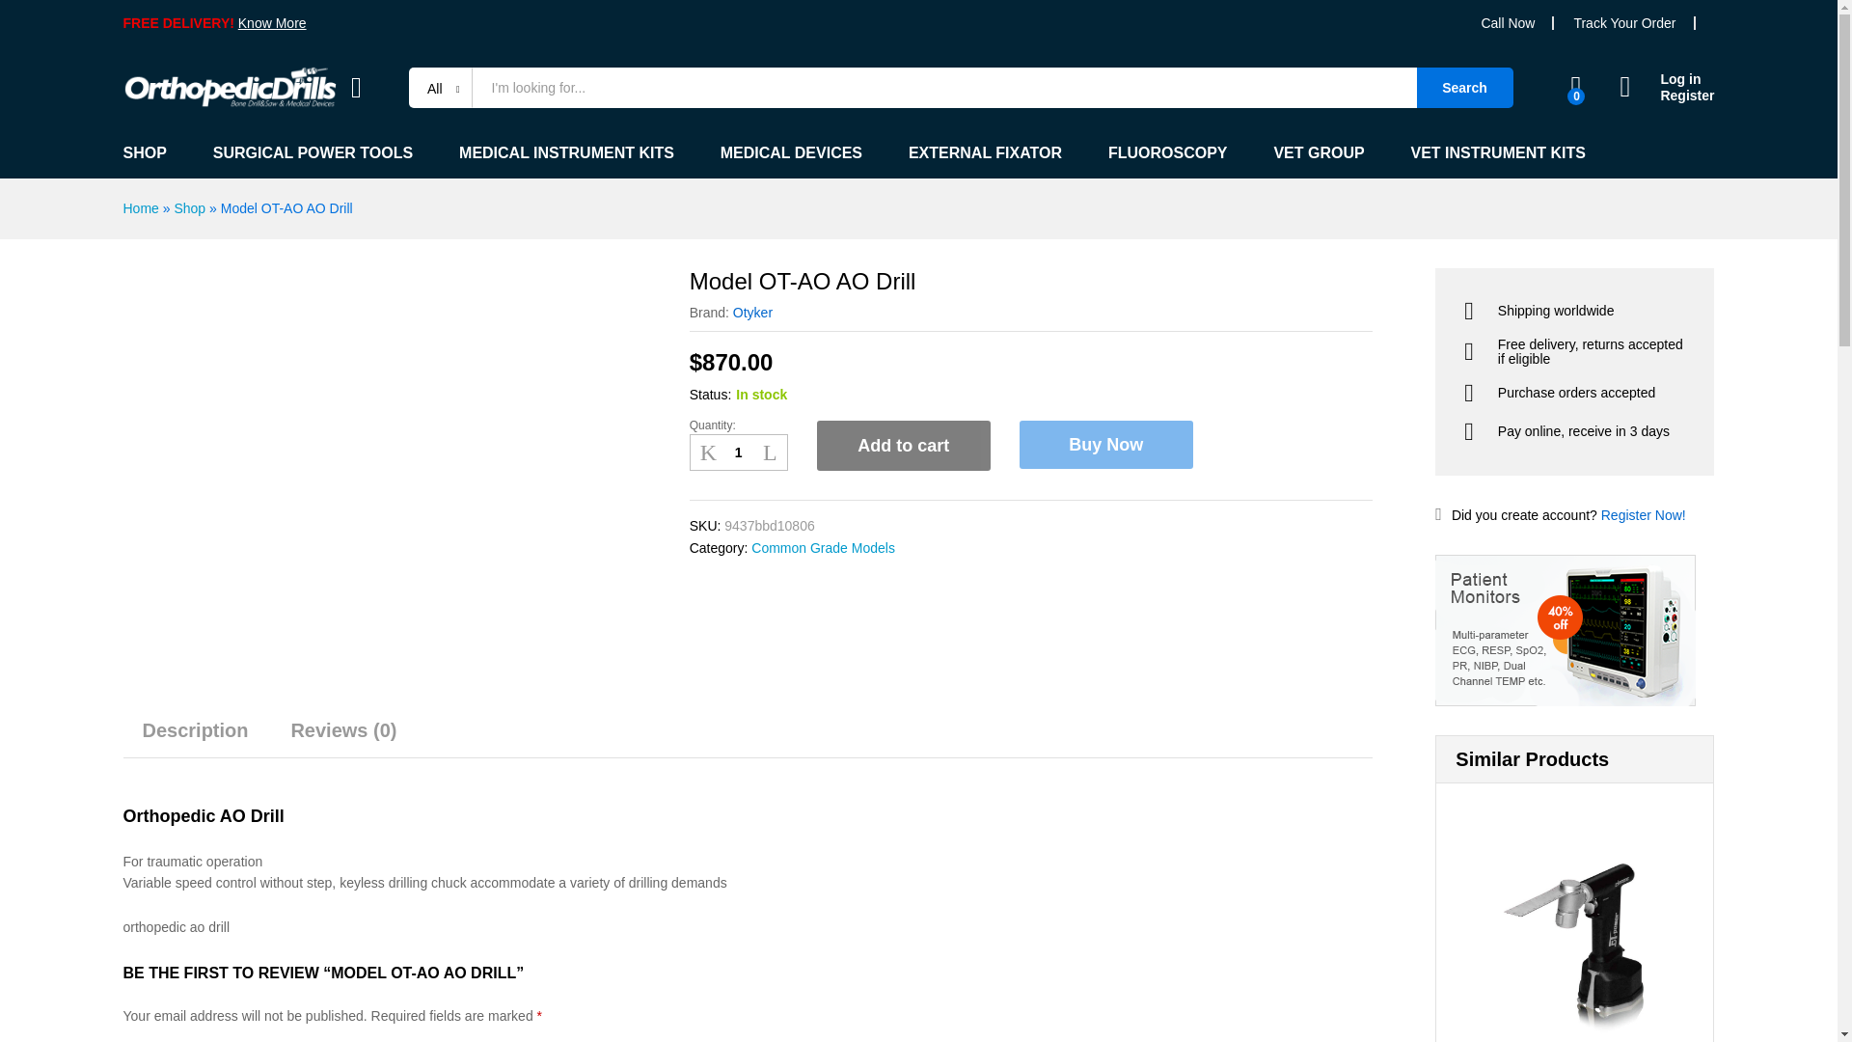 Image resolution: width=1852 pixels, height=1042 pixels. Describe the element at coordinates (739, 452) in the screenshot. I see `Qty` at that location.